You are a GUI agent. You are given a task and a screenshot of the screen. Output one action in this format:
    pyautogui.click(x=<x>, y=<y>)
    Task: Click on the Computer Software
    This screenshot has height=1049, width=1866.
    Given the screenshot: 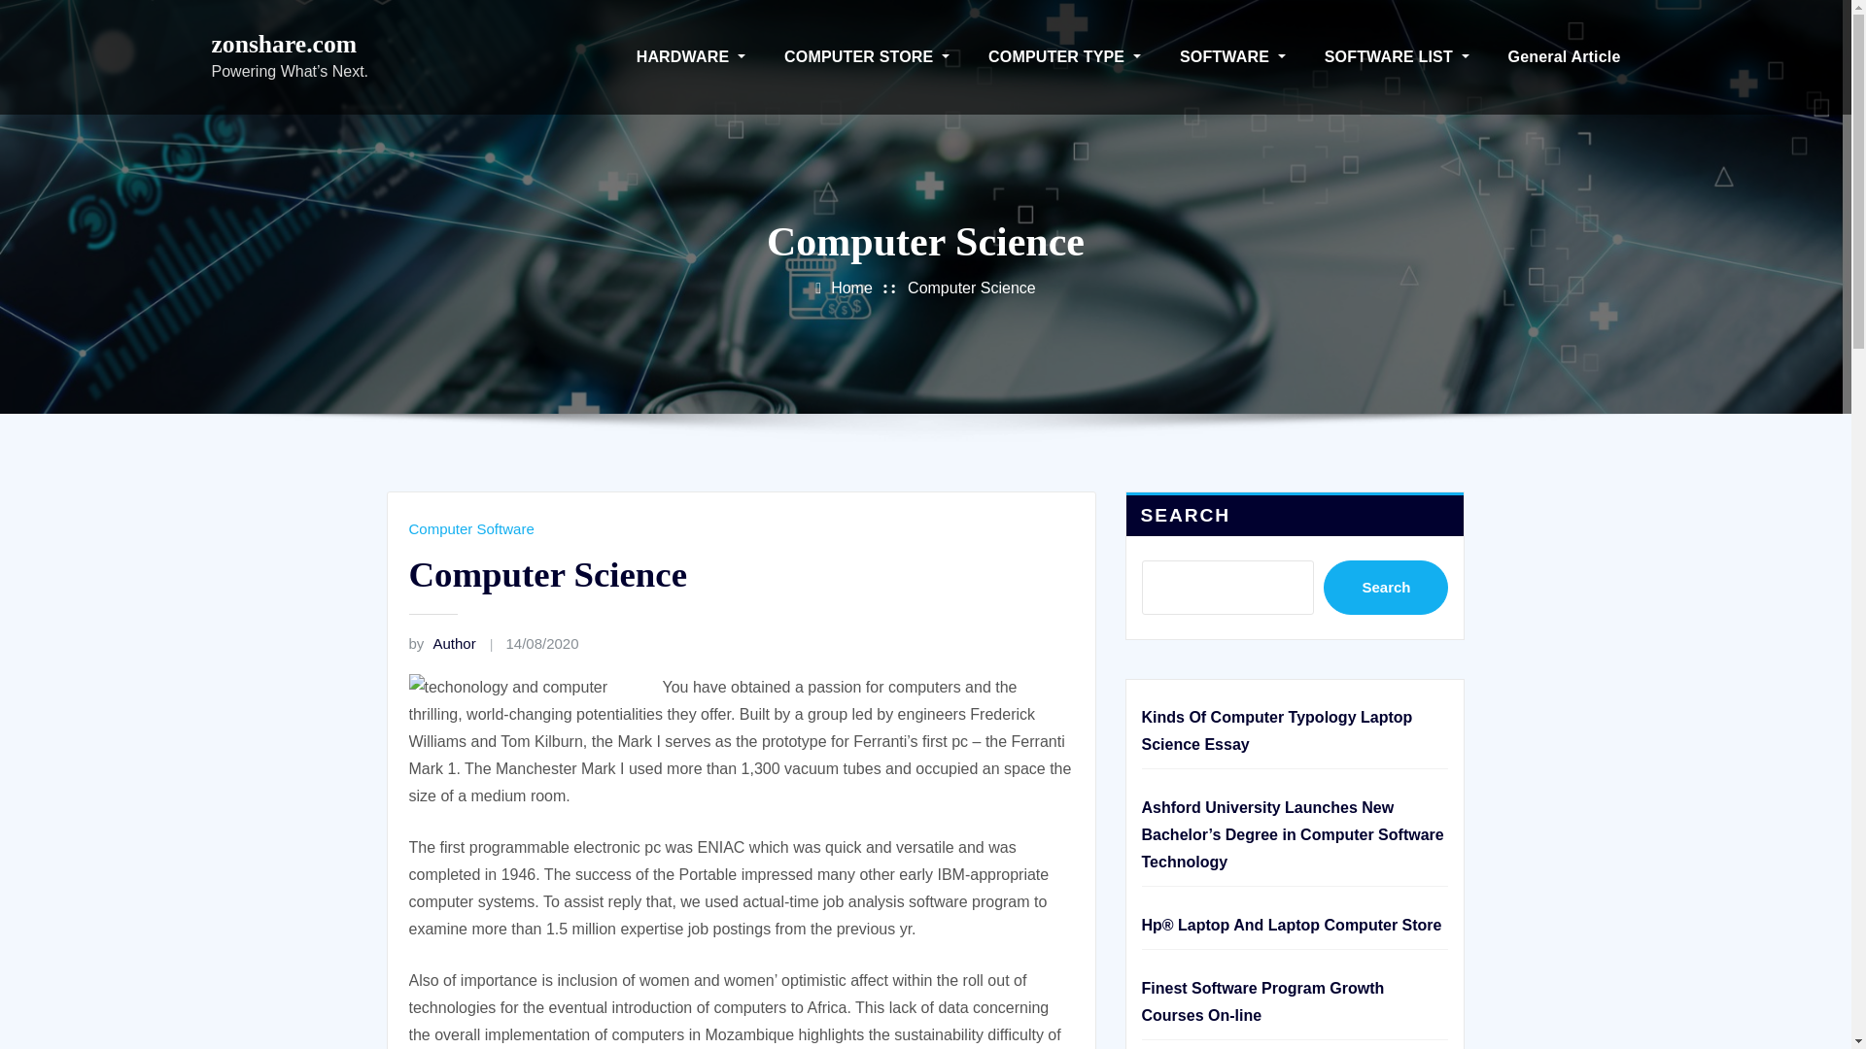 What is the action you would take?
    pyautogui.click(x=470, y=528)
    